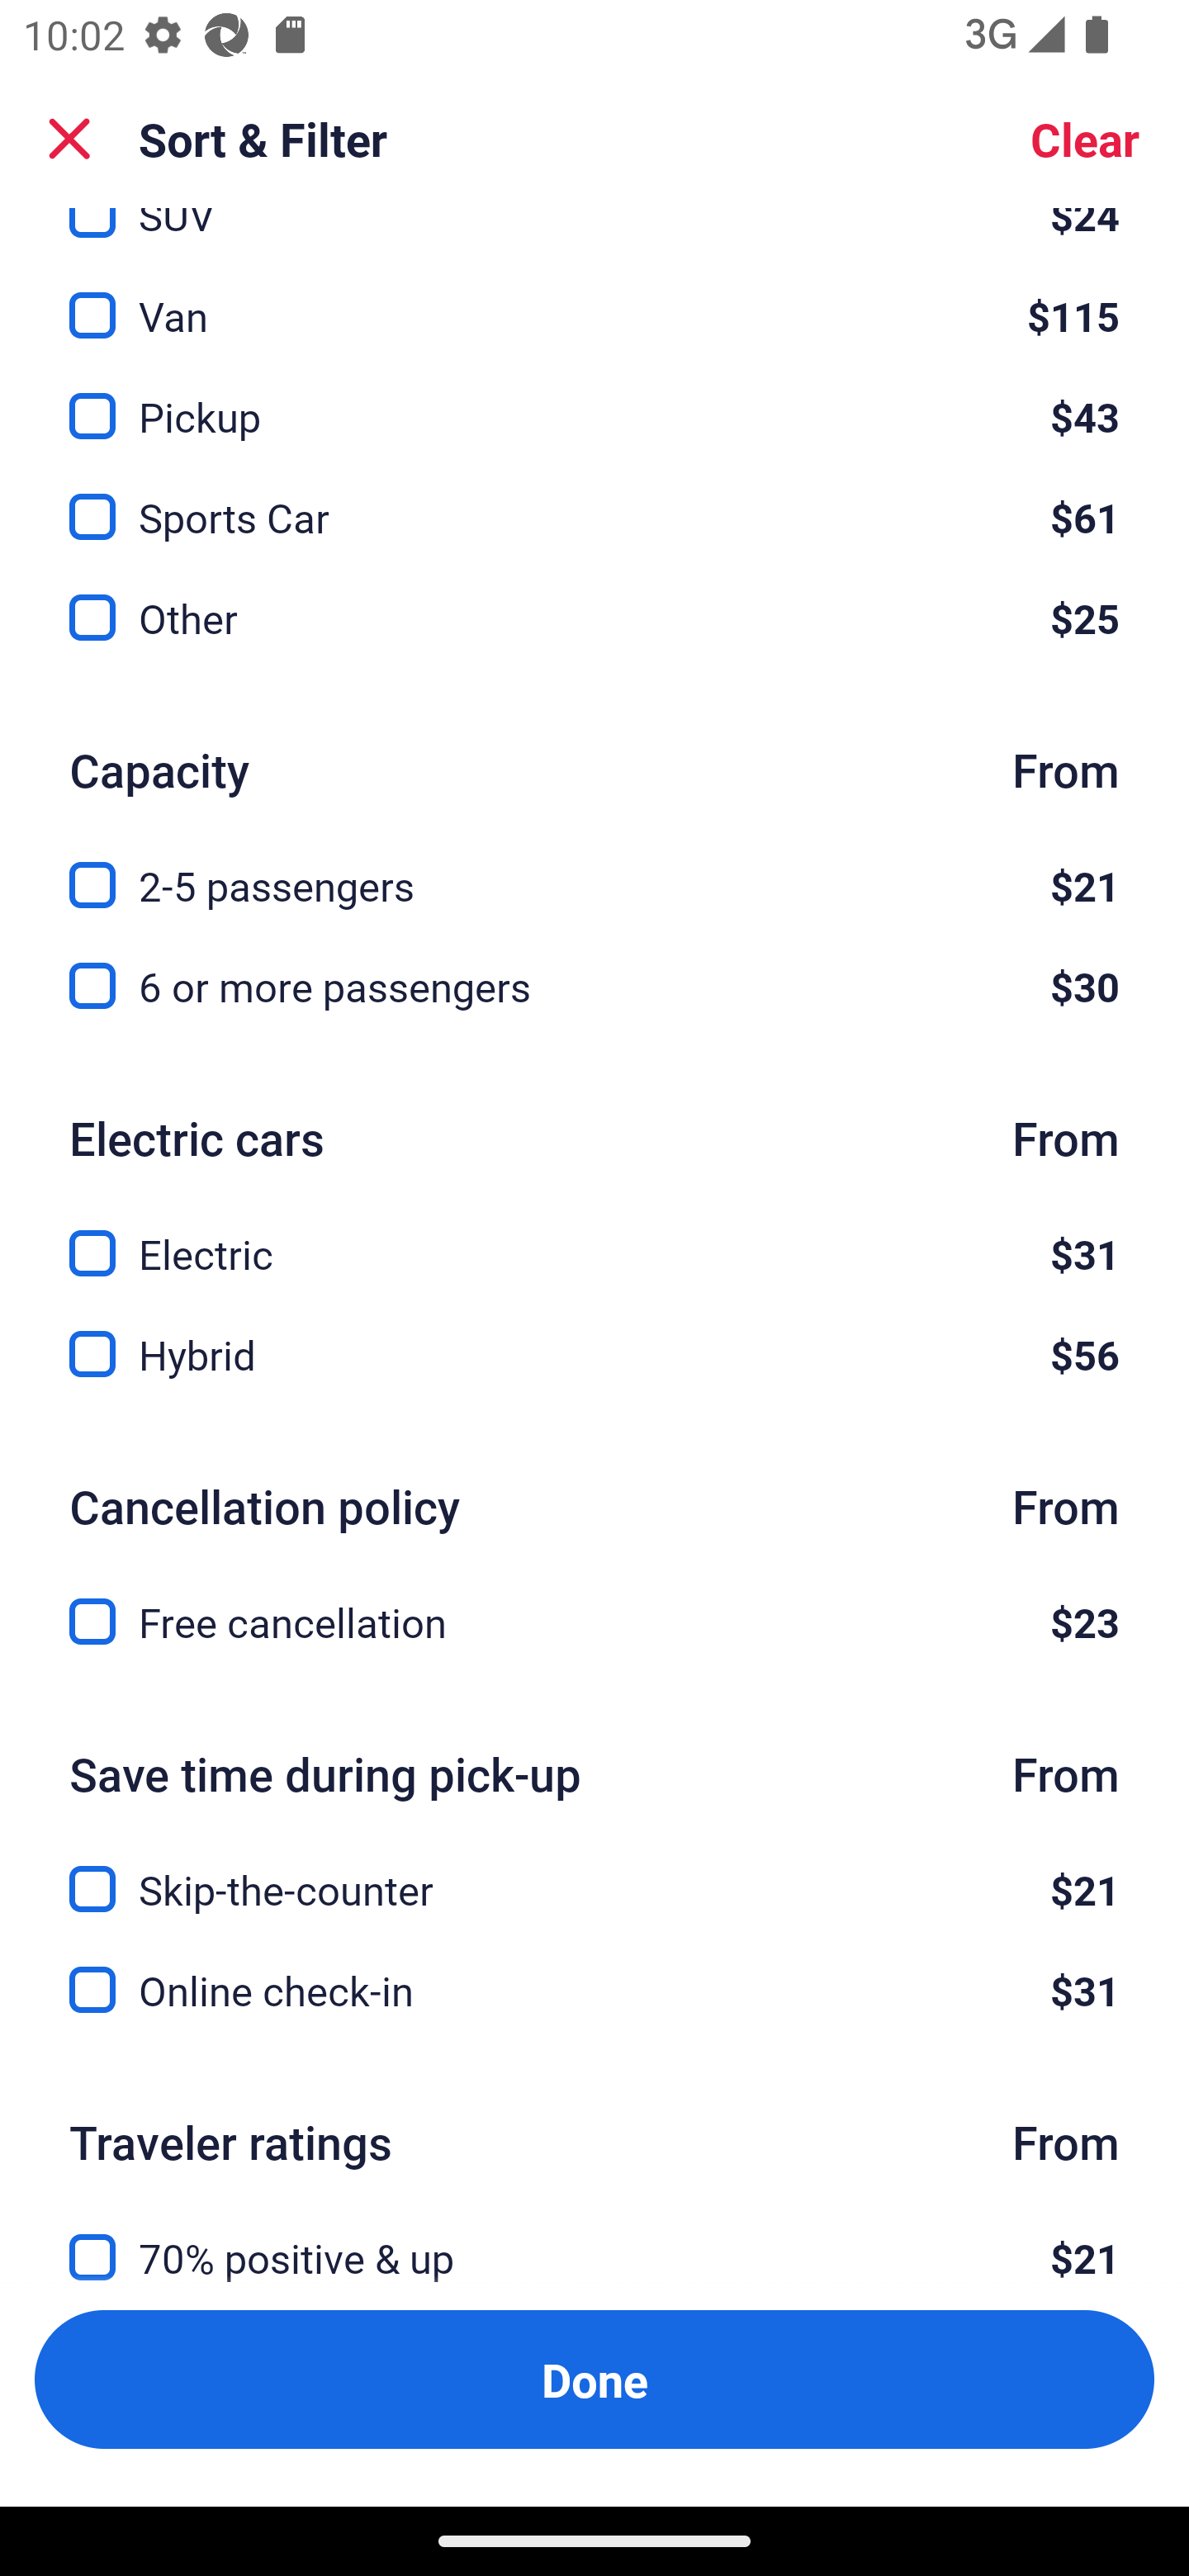  What do you see at coordinates (594, 297) in the screenshot?
I see `Van, $115 Van $115` at bounding box center [594, 297].